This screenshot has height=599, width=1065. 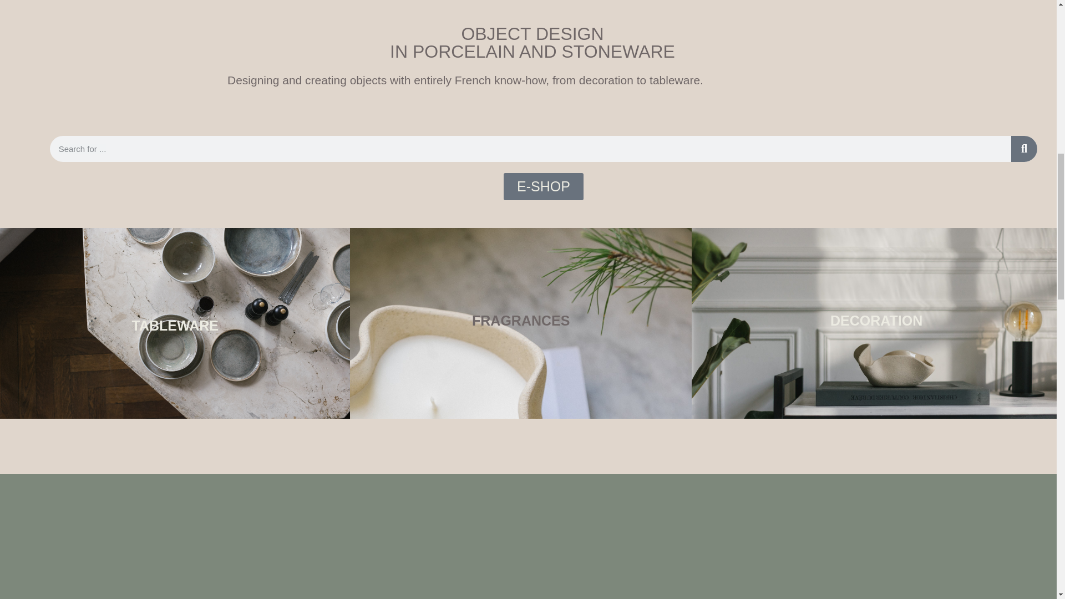 What do you see at coordinates (174, 325) in the screenshot?
I see `TABLEWARE` at bounding box center [174, 325].